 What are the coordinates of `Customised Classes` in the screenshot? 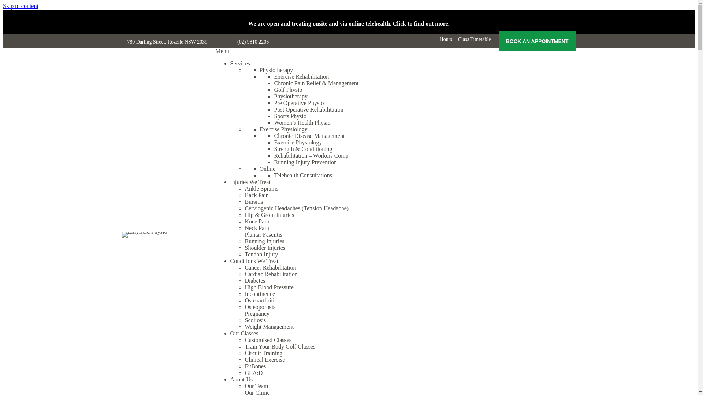 It's located at (268, 340).